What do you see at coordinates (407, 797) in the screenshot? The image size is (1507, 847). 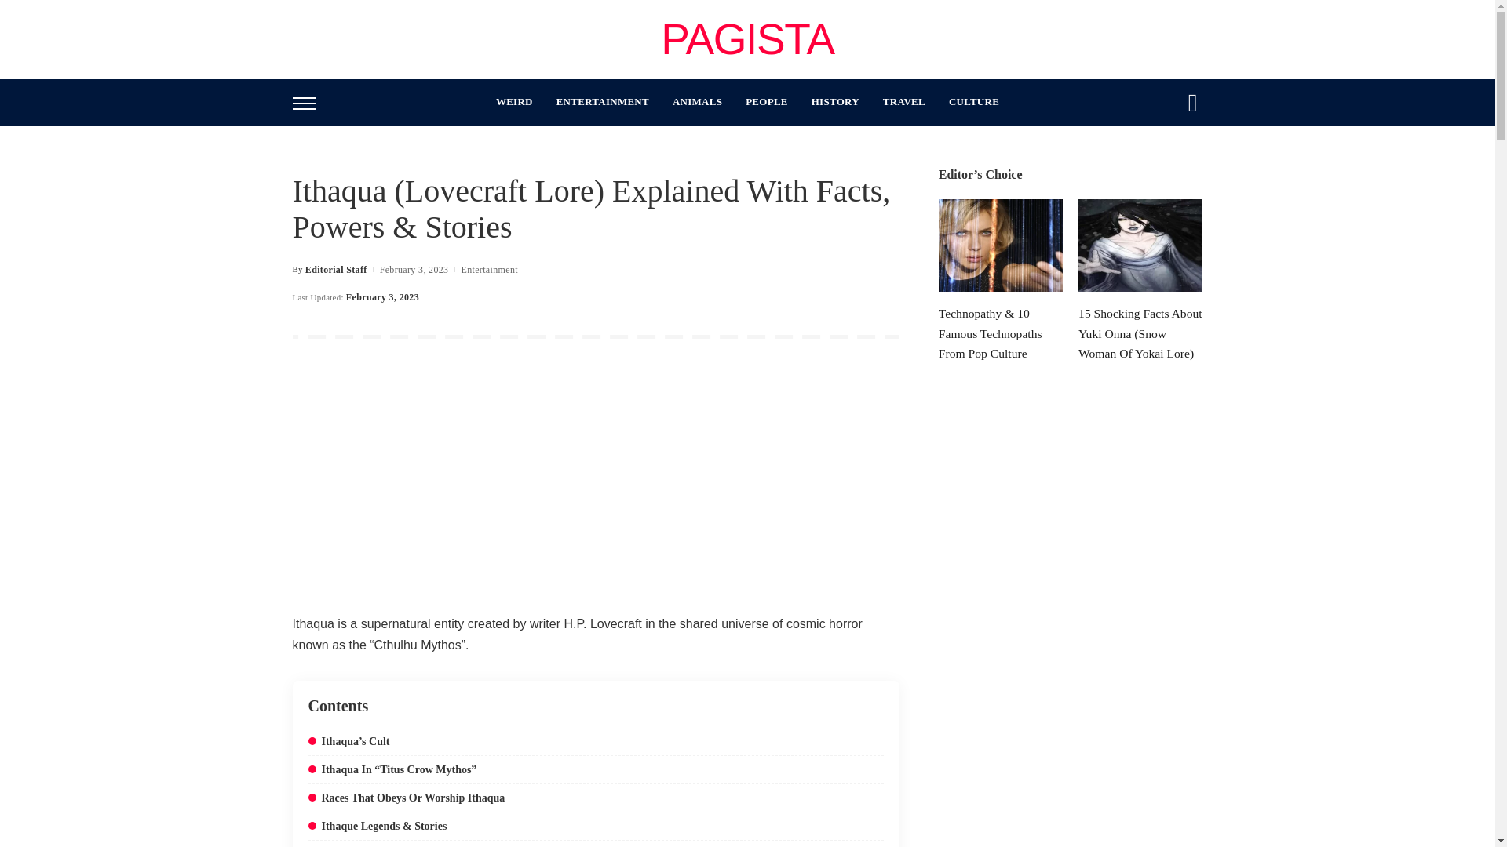 I see `Races That Obeys Or Worship Ithaqua ` at bounding box center [407, 797].